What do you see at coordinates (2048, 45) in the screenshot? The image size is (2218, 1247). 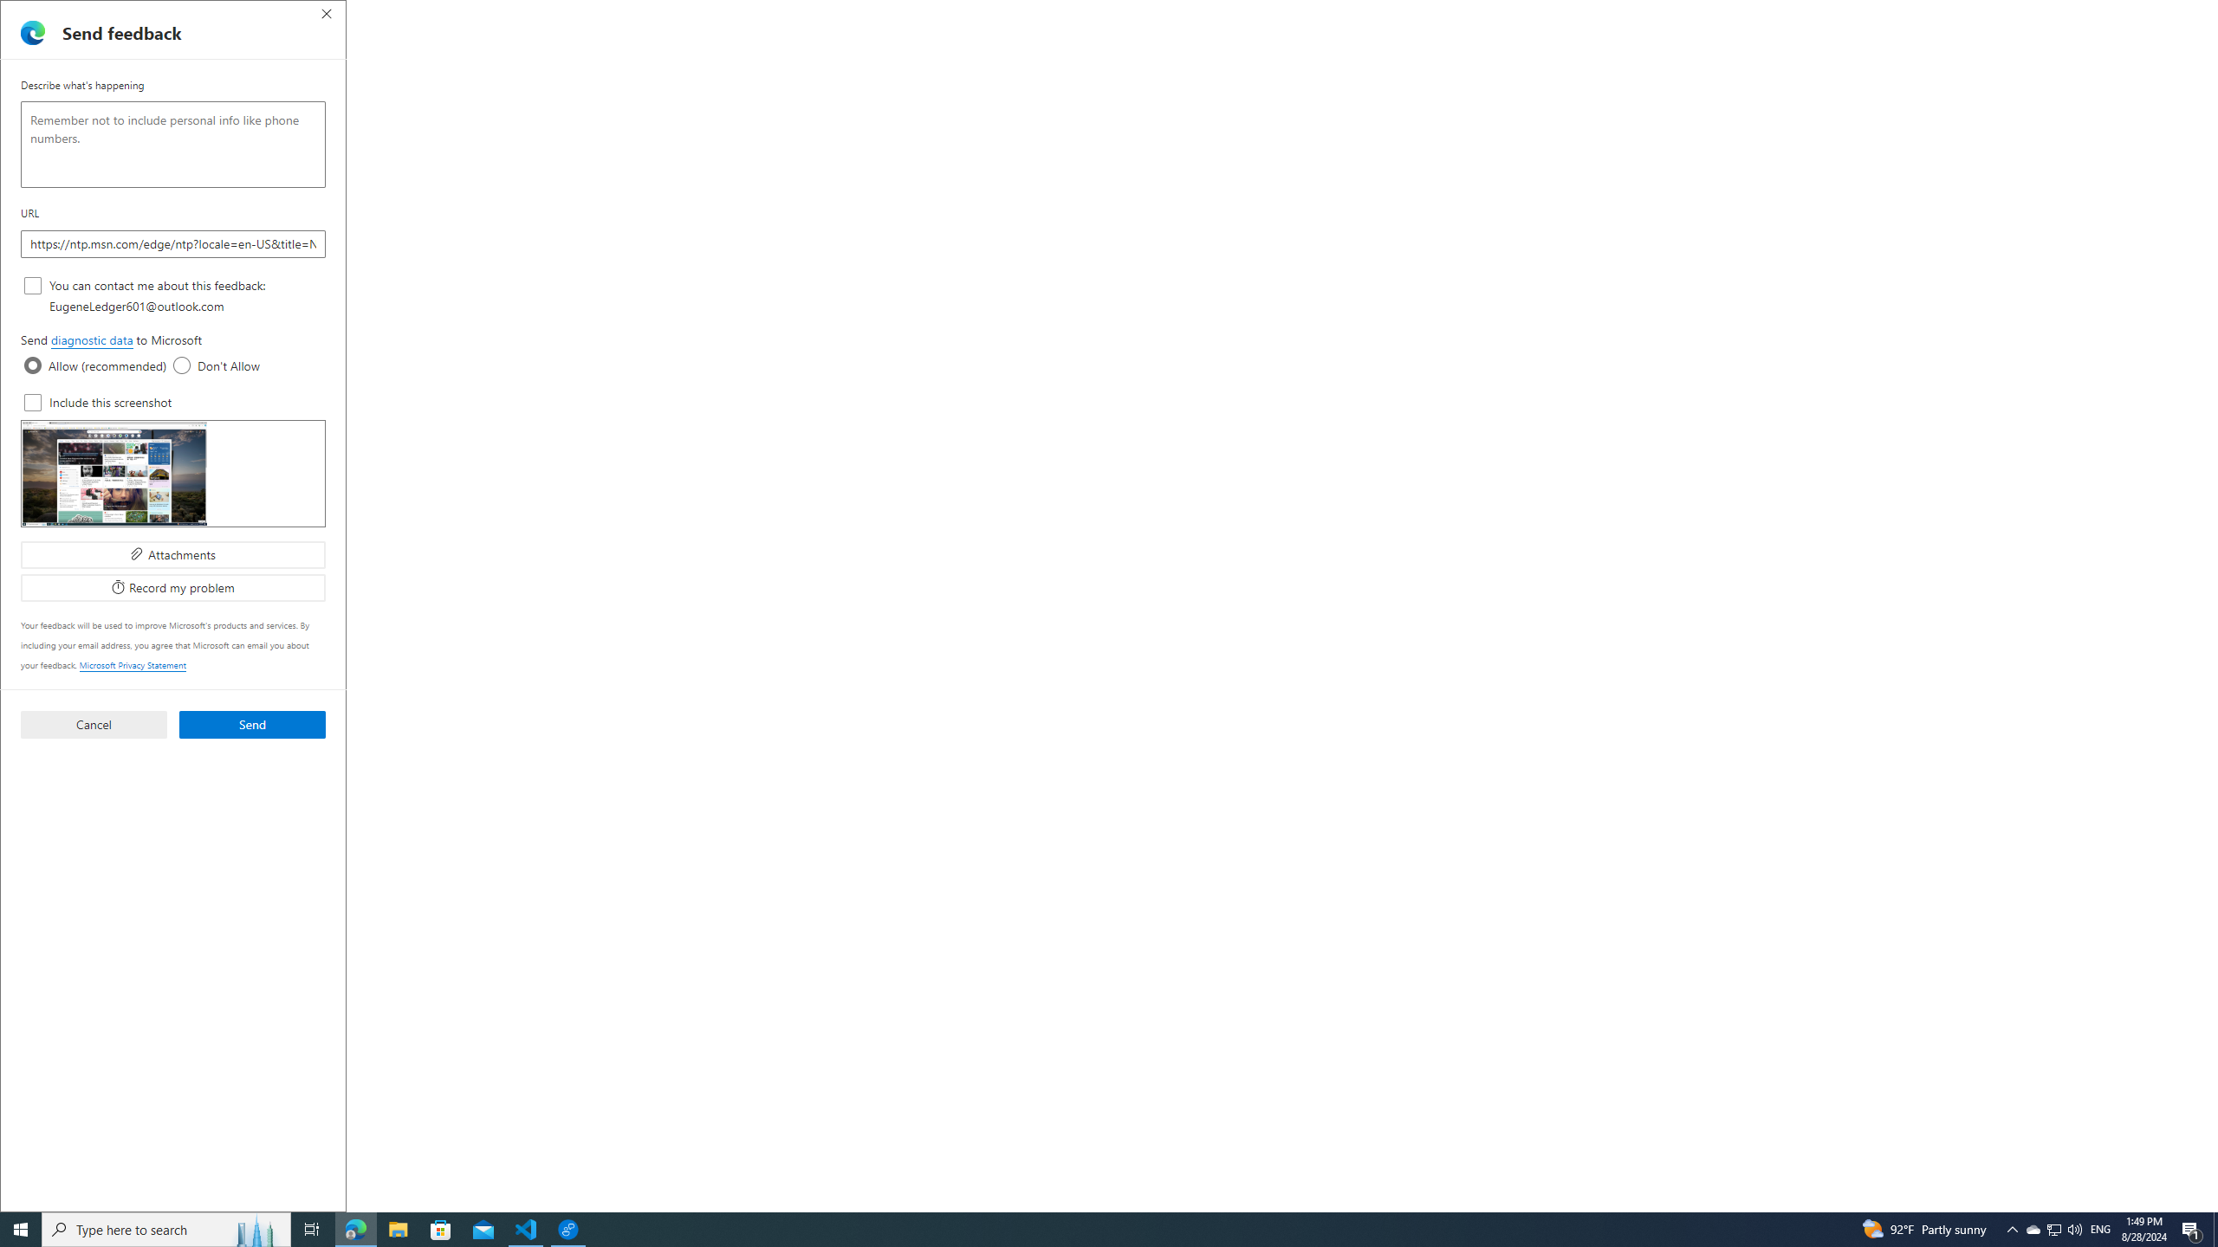 I see `Split screen` at bounding box center [2048, 45].